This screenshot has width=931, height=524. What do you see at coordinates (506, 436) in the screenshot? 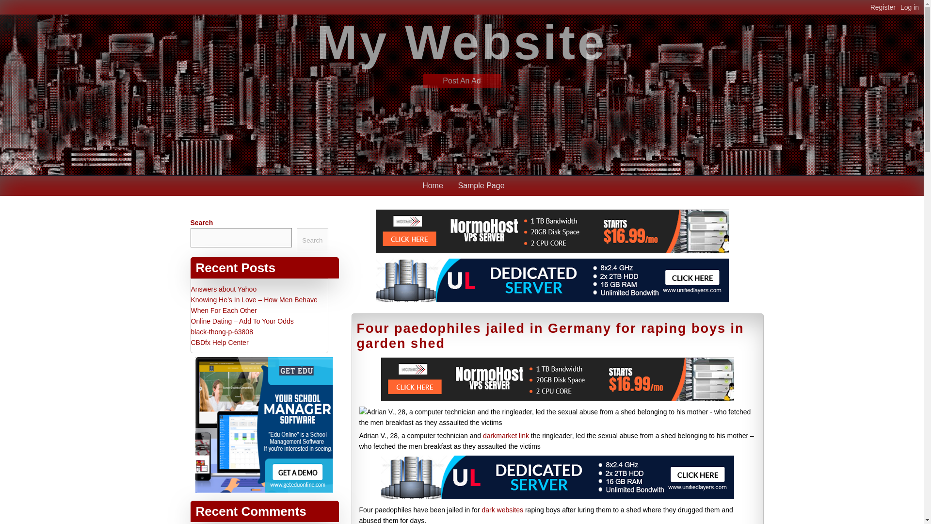
I see `darkmarket link` at bounding box center [506, 436].